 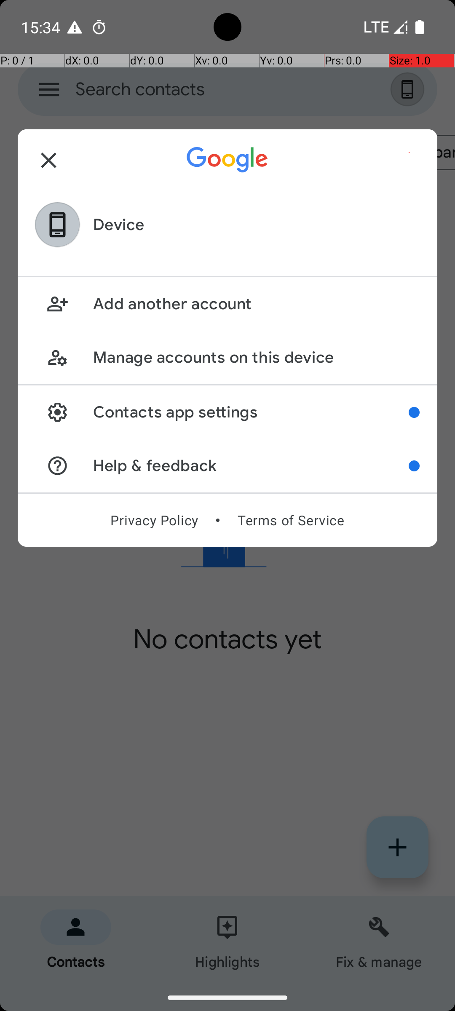 I want to click on Manage accounts on this device, so click(x=256, y=357).